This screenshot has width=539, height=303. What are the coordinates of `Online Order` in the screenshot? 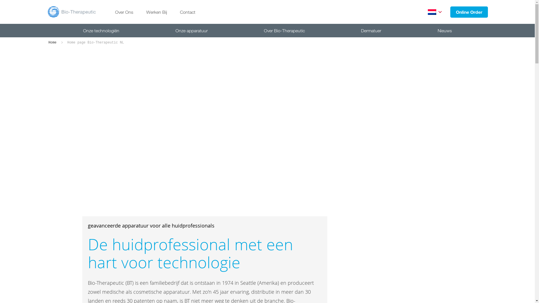 It's located at (469, 12).